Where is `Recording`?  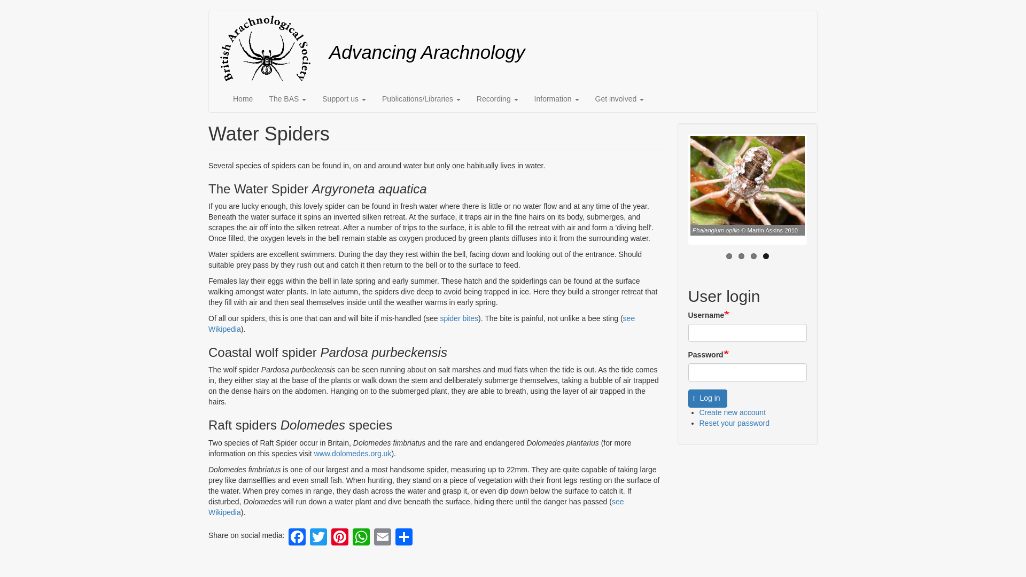
Recording is located at coordinates (497, 98).